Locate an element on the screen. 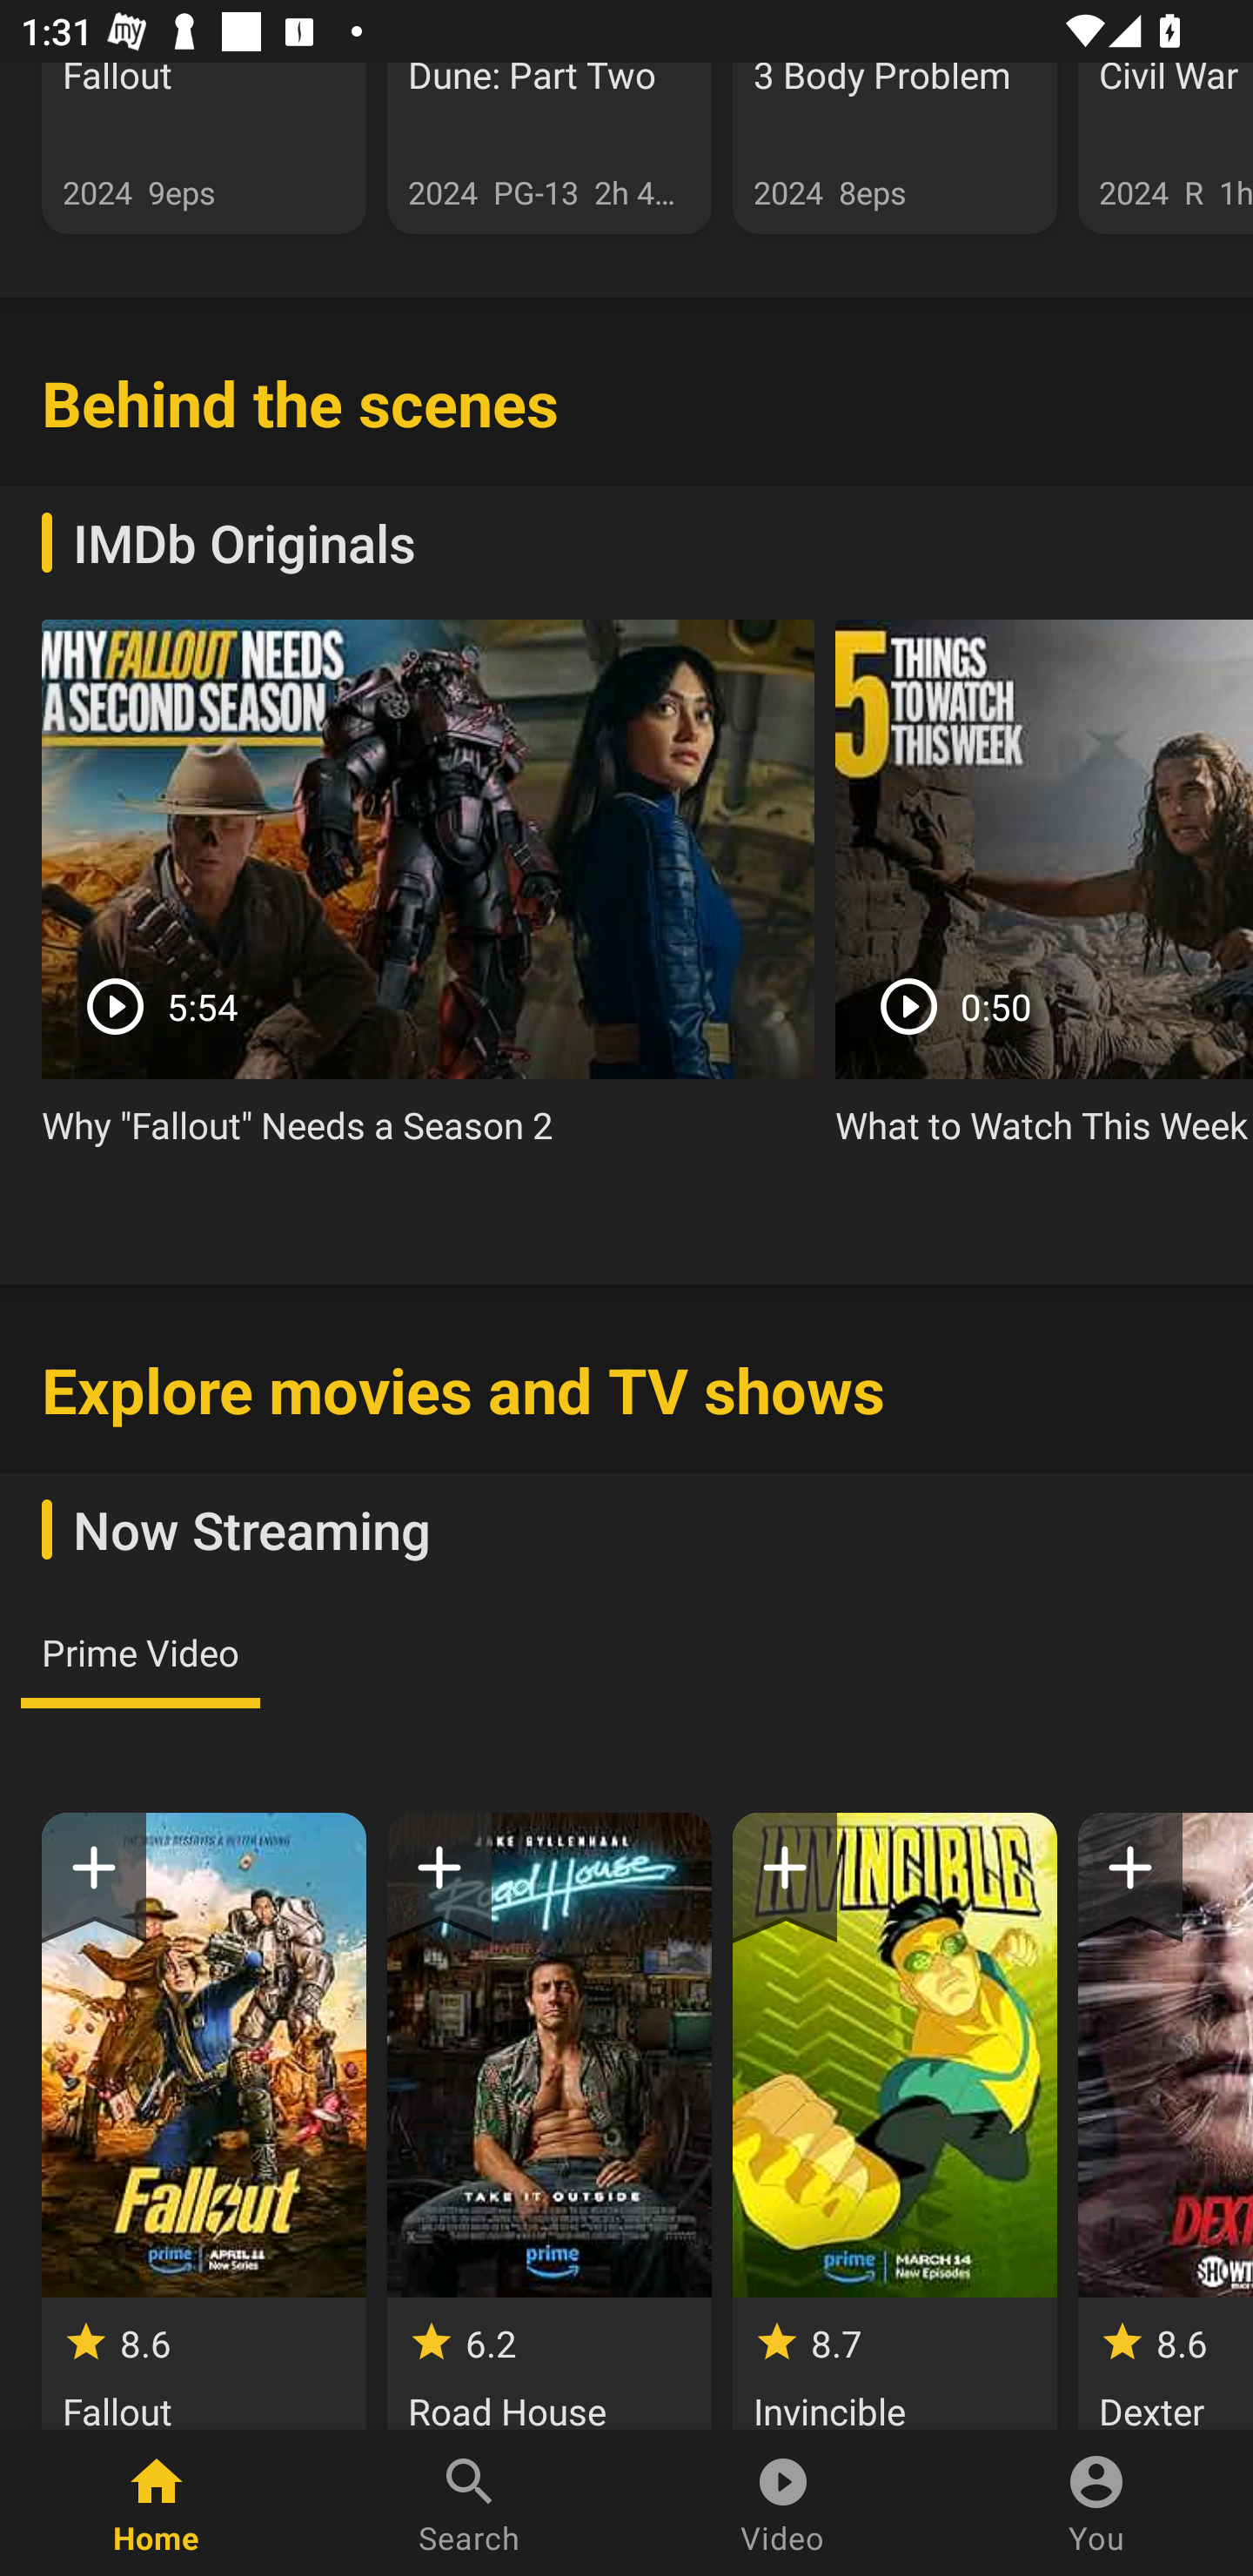 The width and height of the screenshot is (1253, 2576). Dune: Part Two 2024  PG-13  2h 46m is located at coordinates (548, 148).